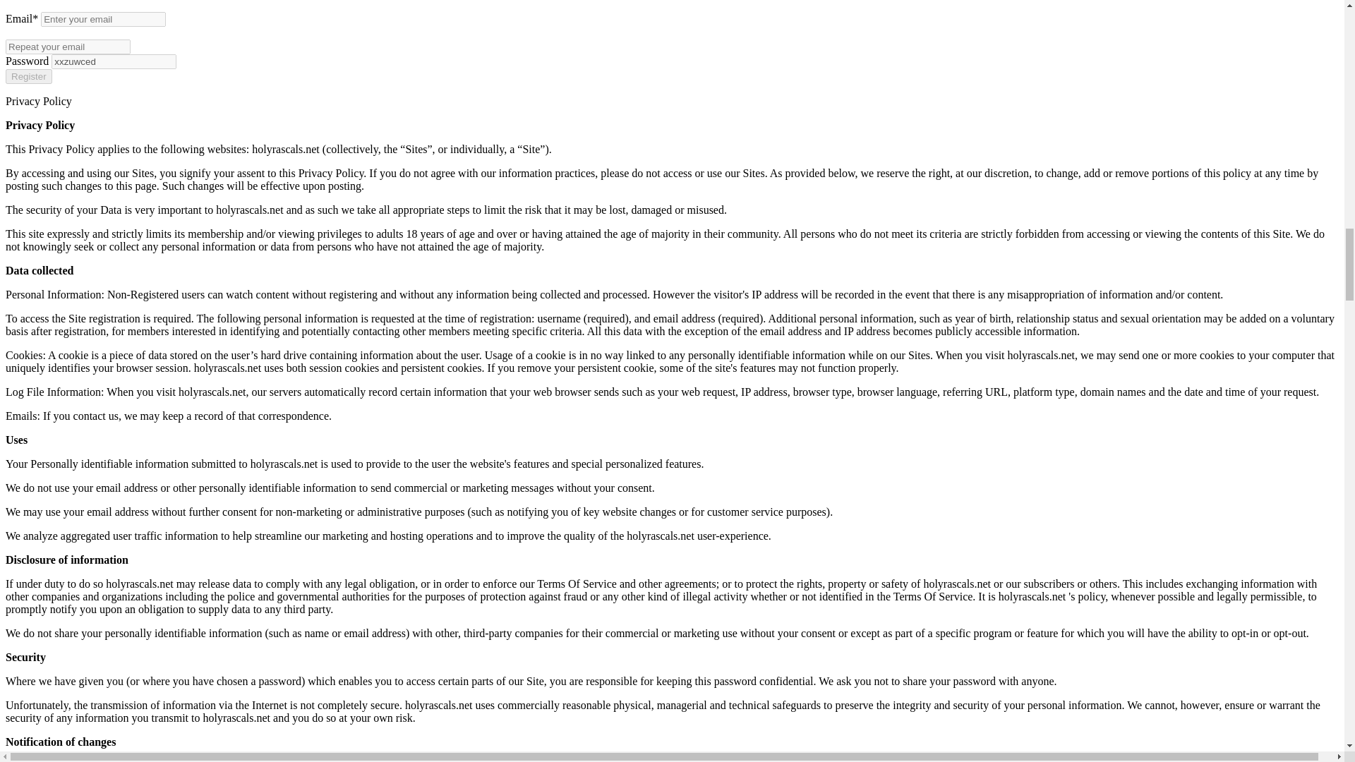 This screenshot has width=1355, height=762. Describe the element at coordinates (113, 61) in the screenshot. I see `xxzuwced` at that location.